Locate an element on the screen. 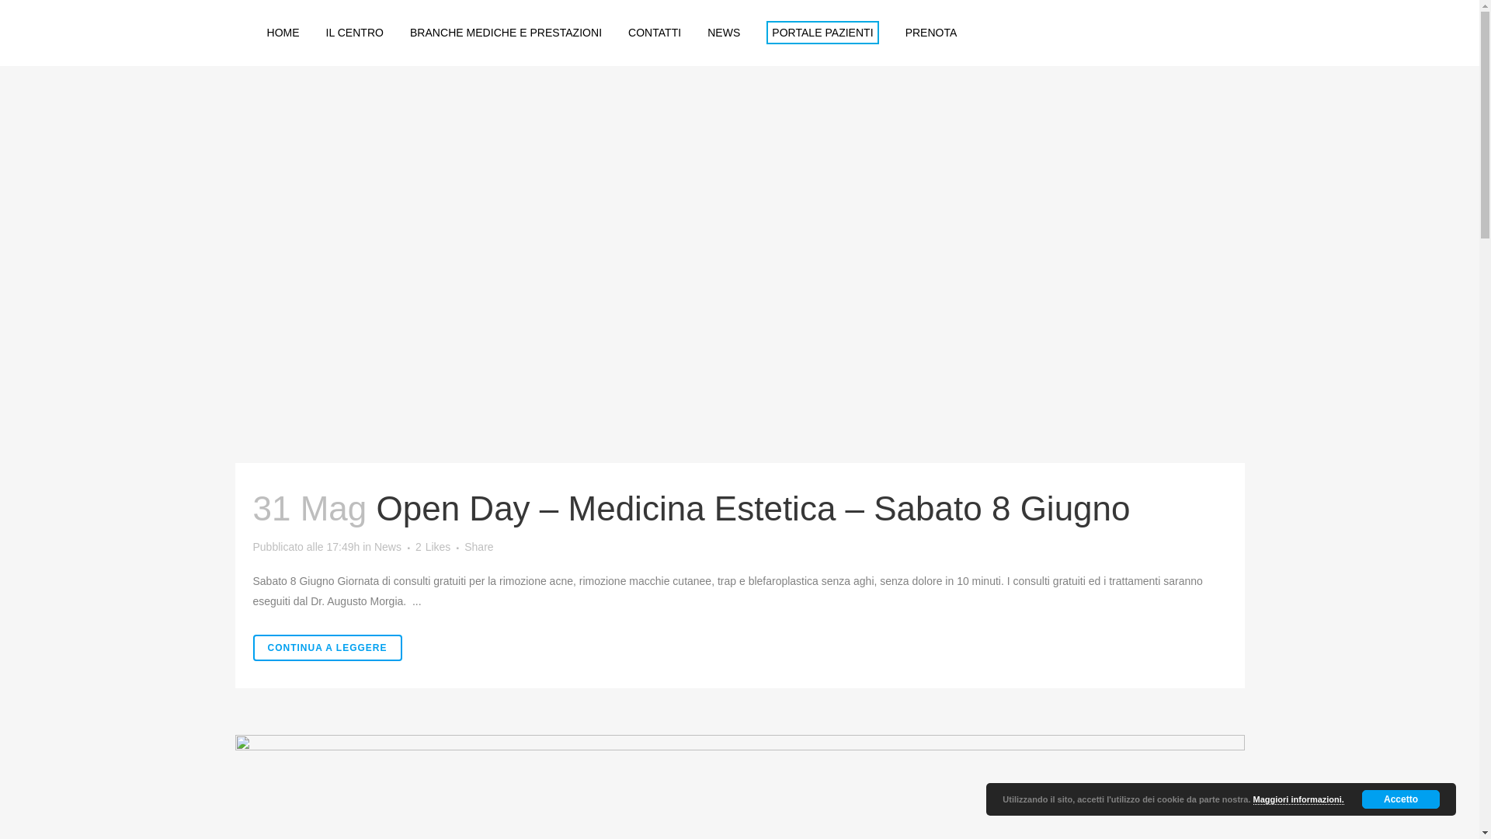 The width and height of the screenshot is (1491, 839). Maggiori informazioni. is located at coordinates (1298, 800).